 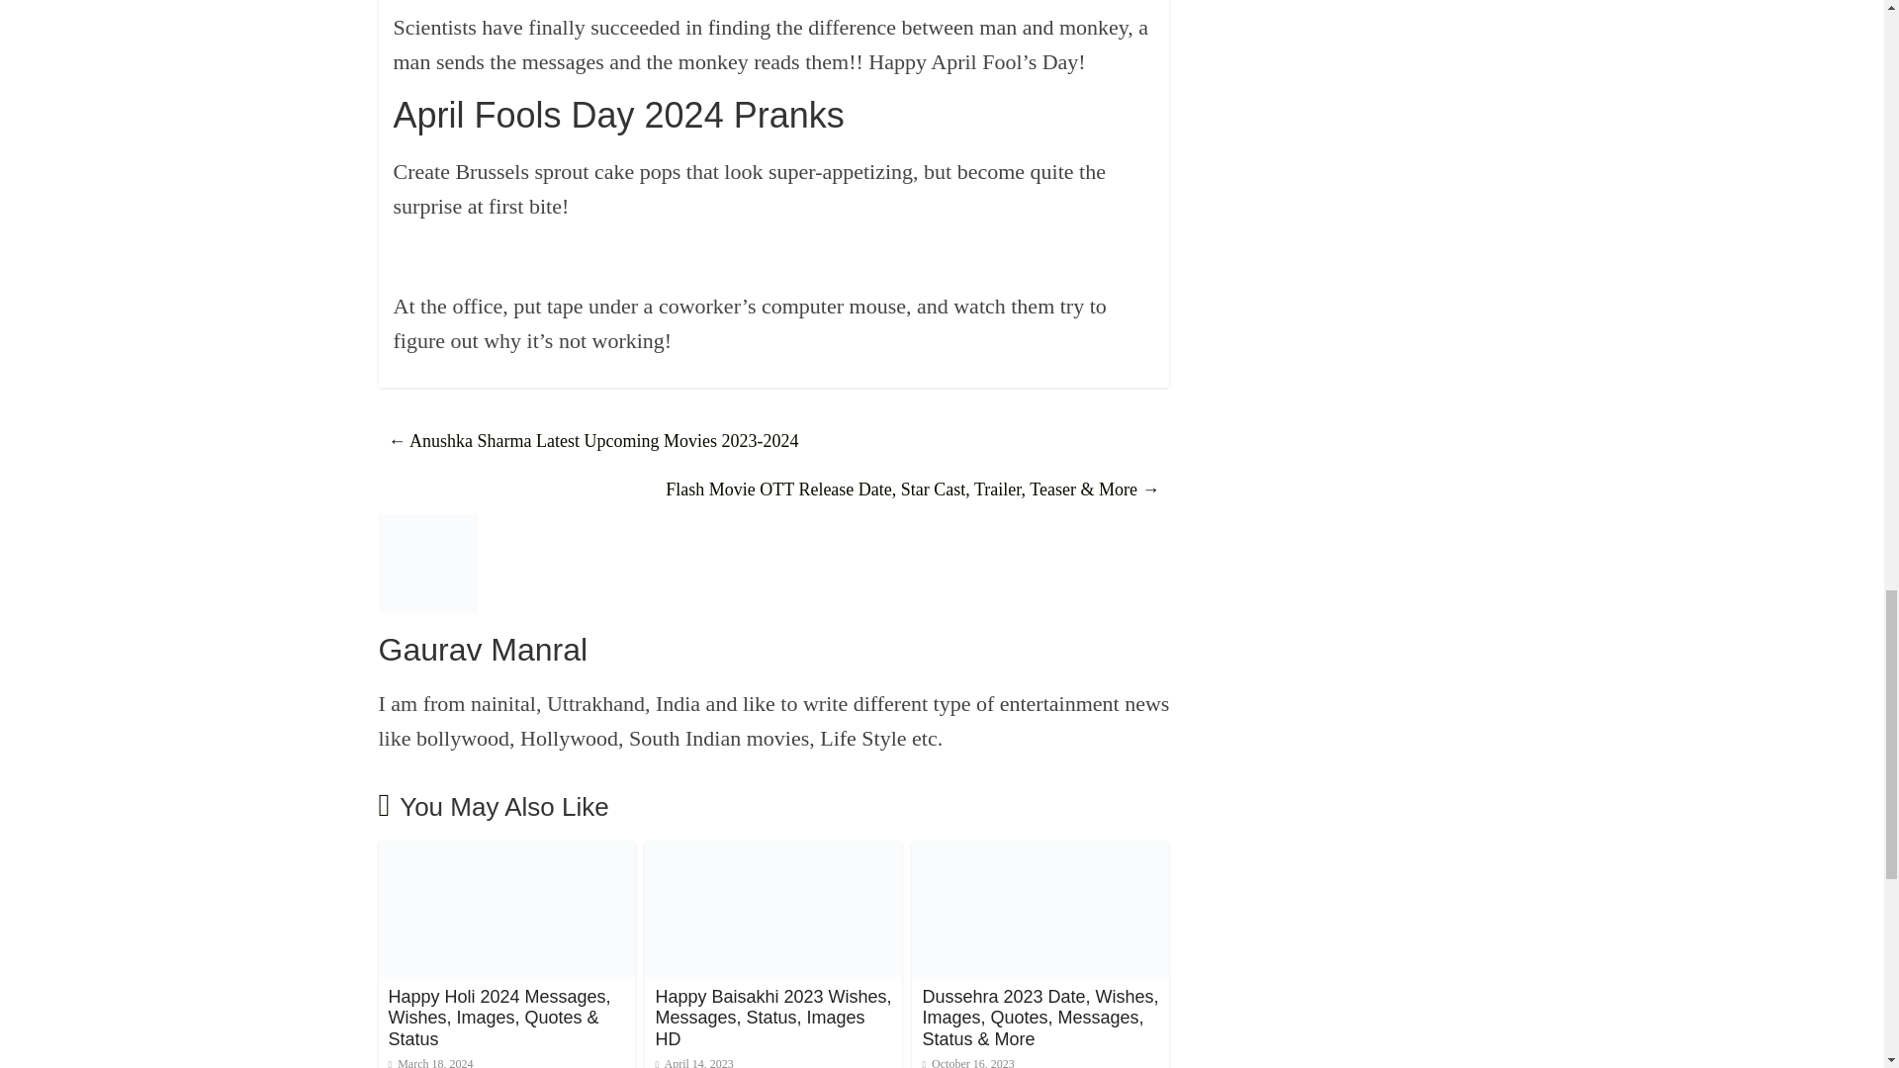 I want to click on October 16, 2023, so click(x=967, y=1062).